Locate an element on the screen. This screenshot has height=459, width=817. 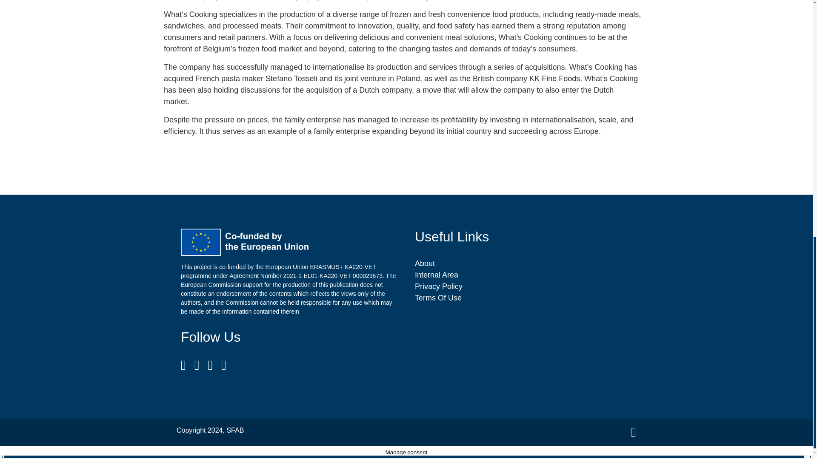
Privacy Policy is located at coordinates (438, 286).